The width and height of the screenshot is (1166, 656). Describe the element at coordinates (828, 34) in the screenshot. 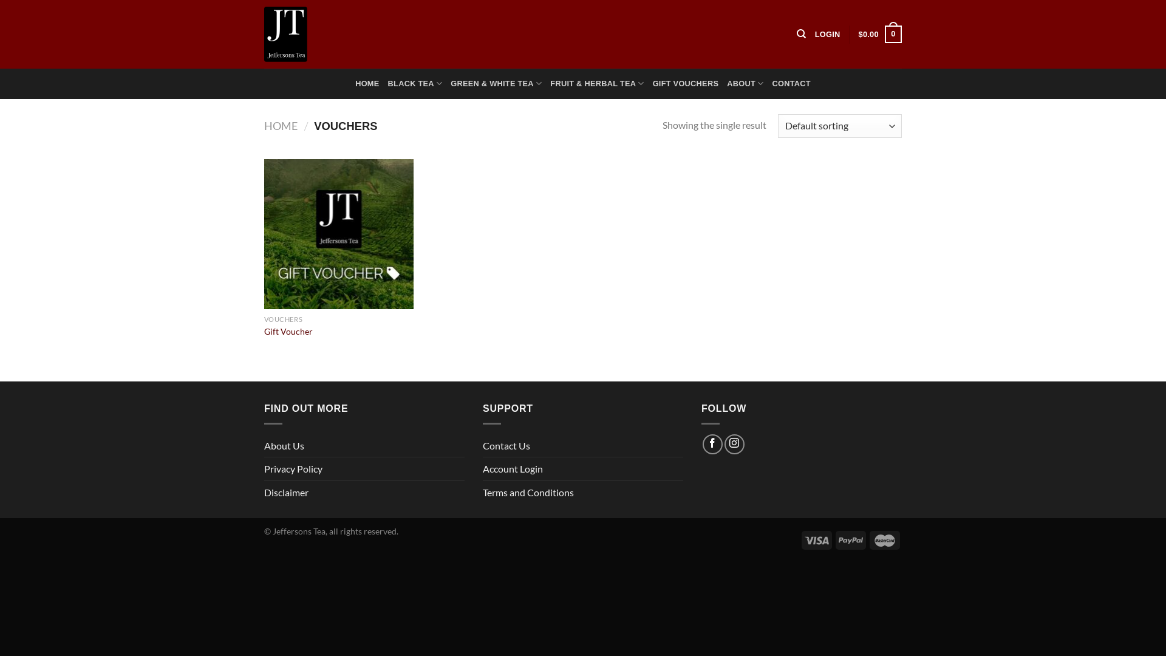

I see `LOGIN` at that location.